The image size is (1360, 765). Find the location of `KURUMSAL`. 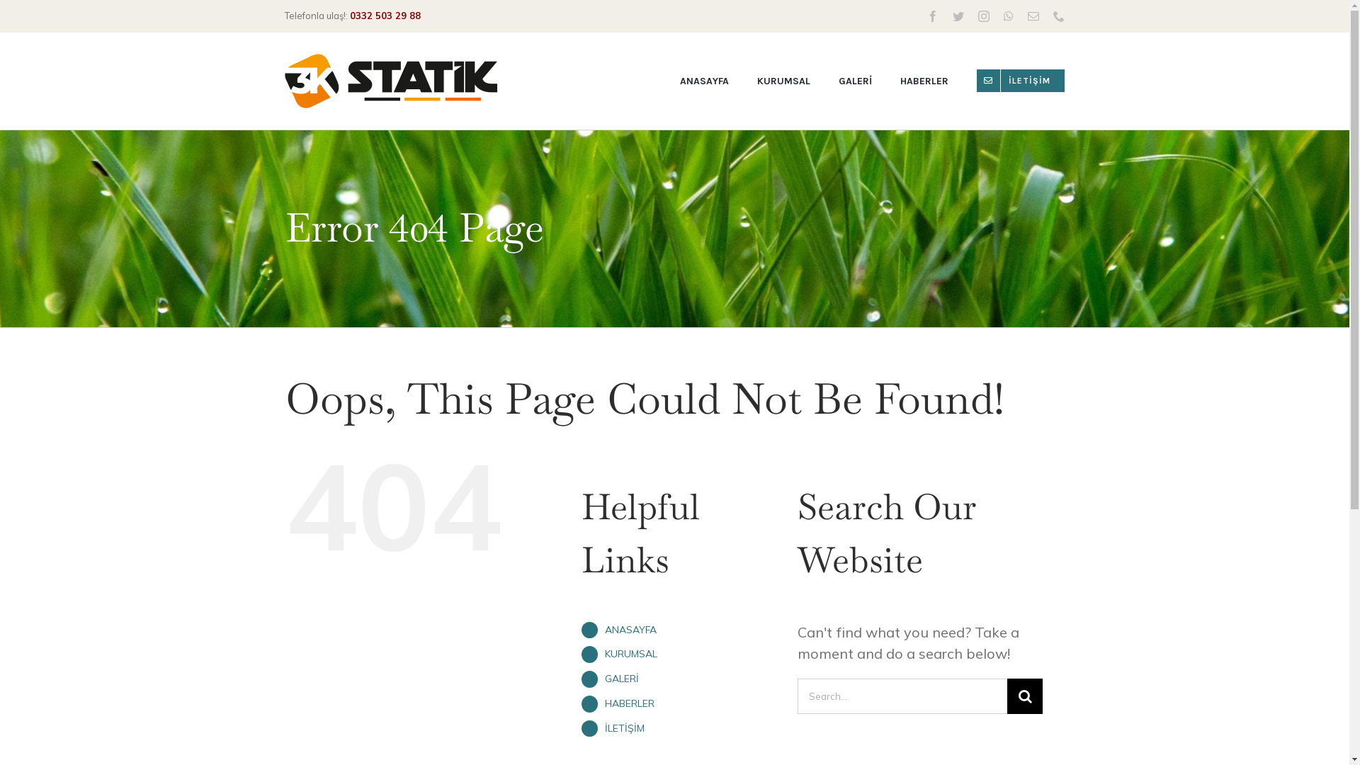

KURUMSAL is located at coordinates (631, 654).